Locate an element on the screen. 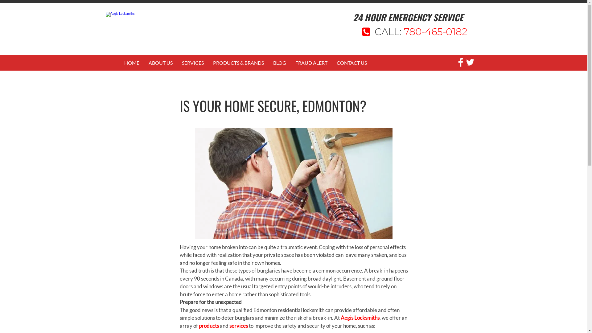  CONTACT US is located at coordinates (351, 63).